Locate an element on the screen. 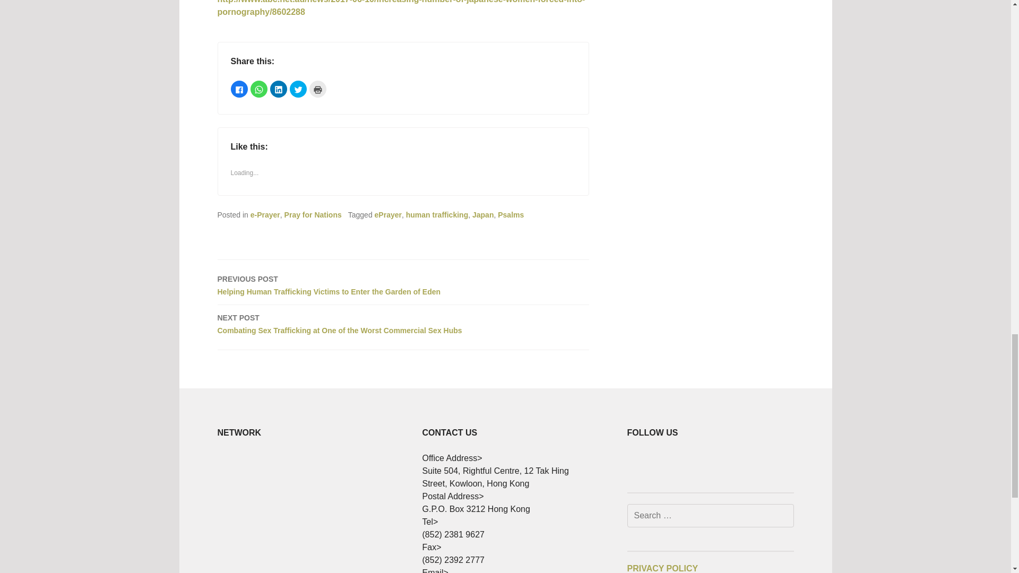 The height and width of the screenshot is (573, 1019). Click to share on WhatsApp is located at coordinates (259, 89).